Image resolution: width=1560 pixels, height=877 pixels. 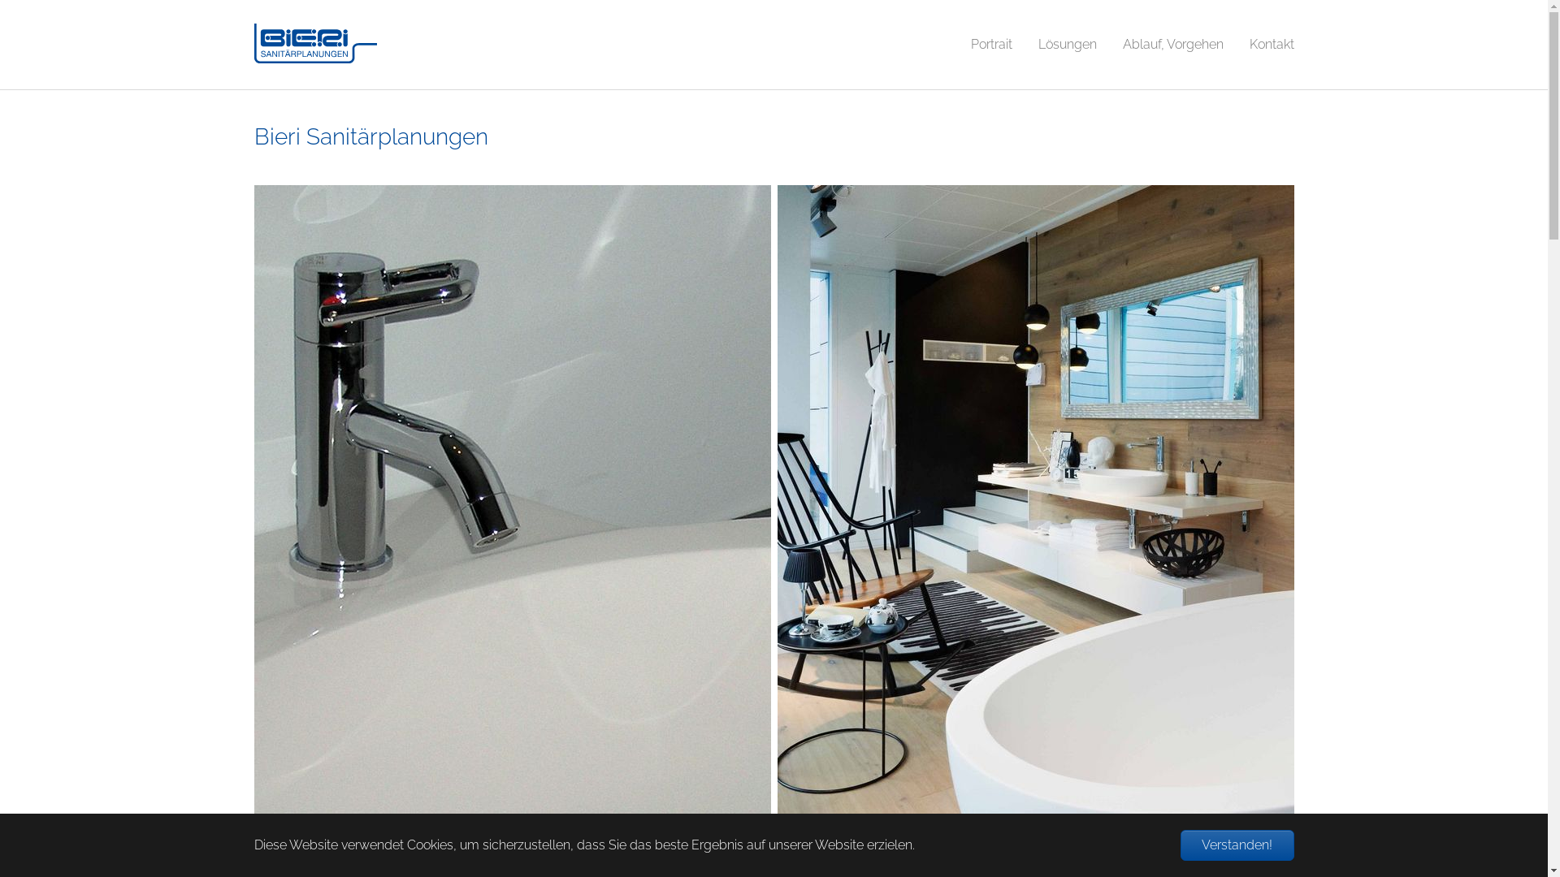 What do you see at coordinates (1272, 45) in the screenshot?
I see `Kontakt` at bounding box center [1272, 45].